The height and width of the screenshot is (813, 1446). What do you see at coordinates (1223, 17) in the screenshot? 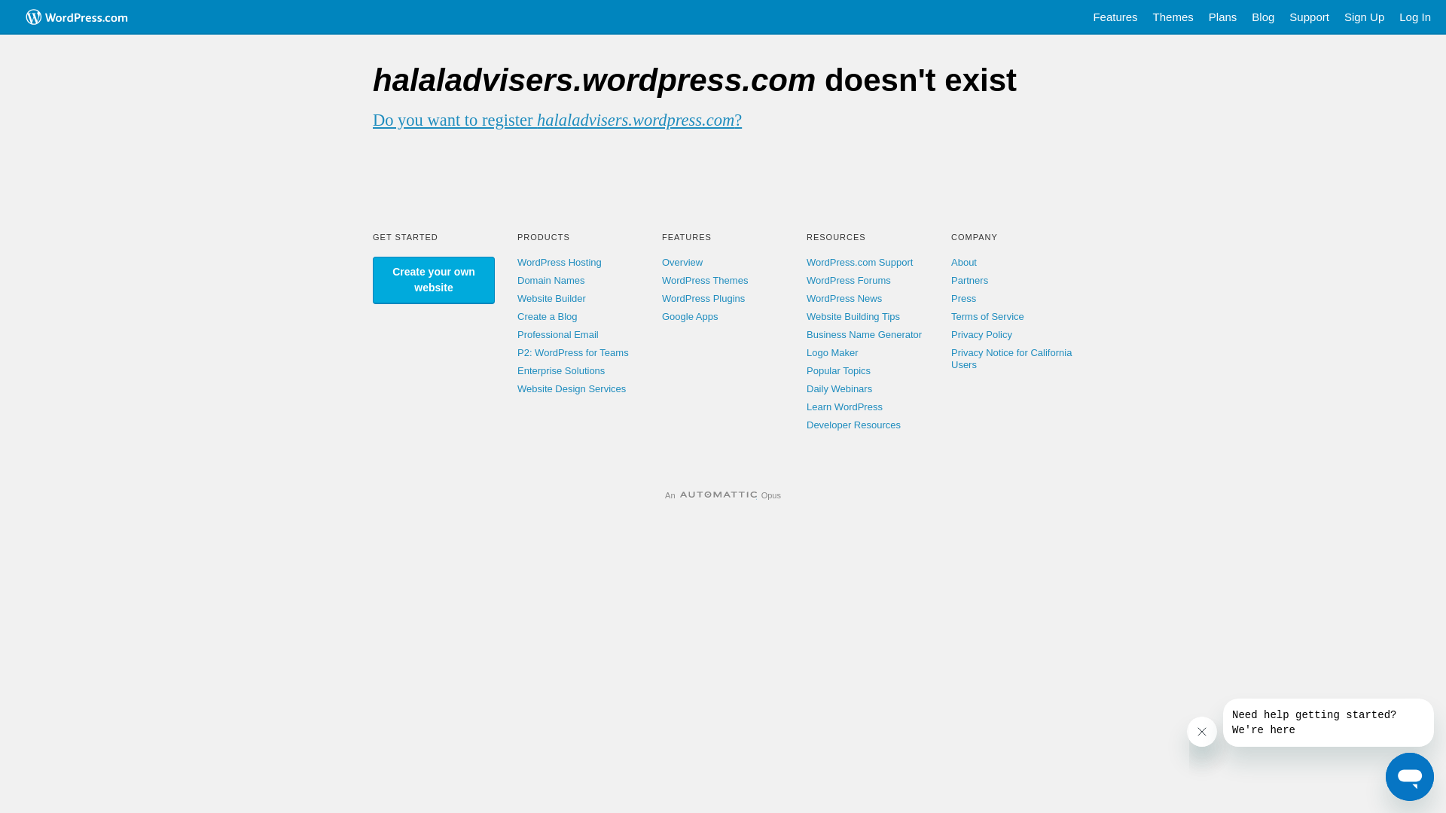
I see `Plans` at bounding box center [1223, 17].